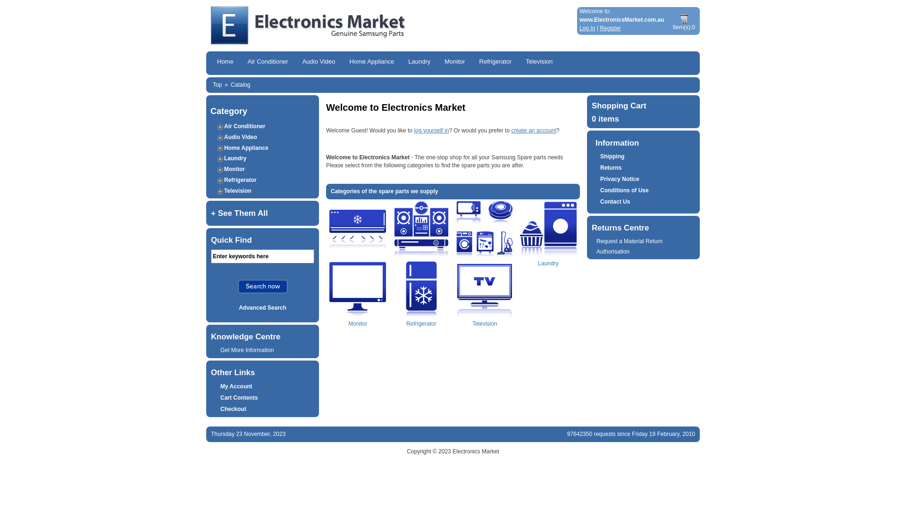 The height and width of the screenshot is (509, 906). What do you see at coordinates (455, 62) in the screenshot?
I see `Monitor` at bounding box center [455, 62].